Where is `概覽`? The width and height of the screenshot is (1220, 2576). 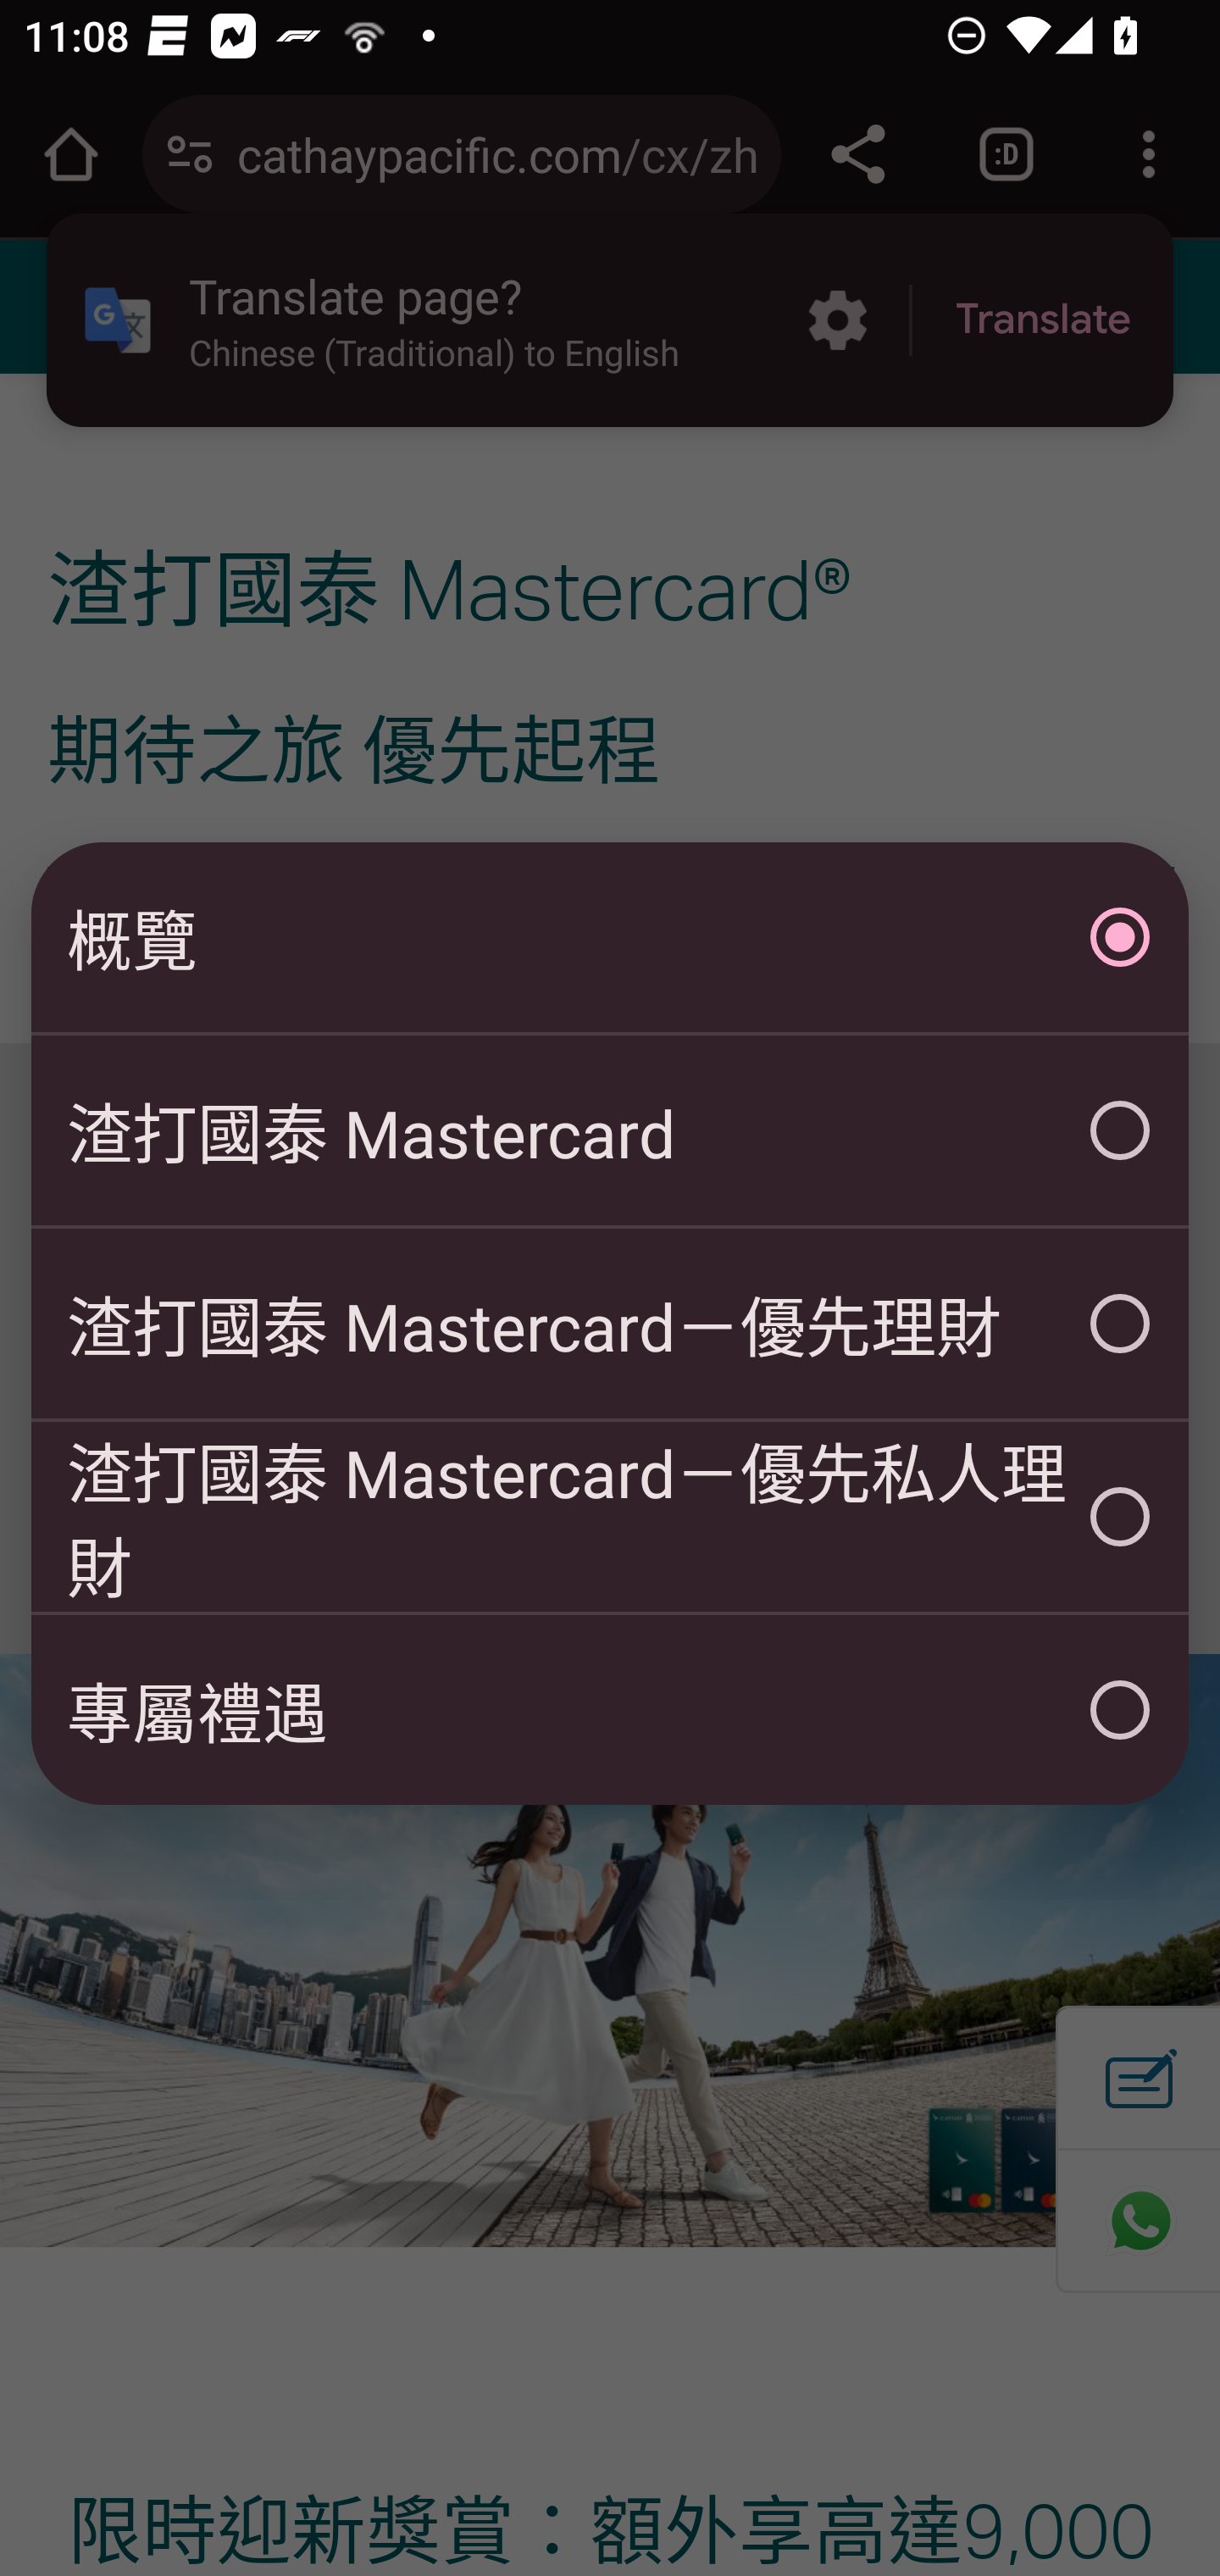 概覽 is located at coordinates (610, 937).